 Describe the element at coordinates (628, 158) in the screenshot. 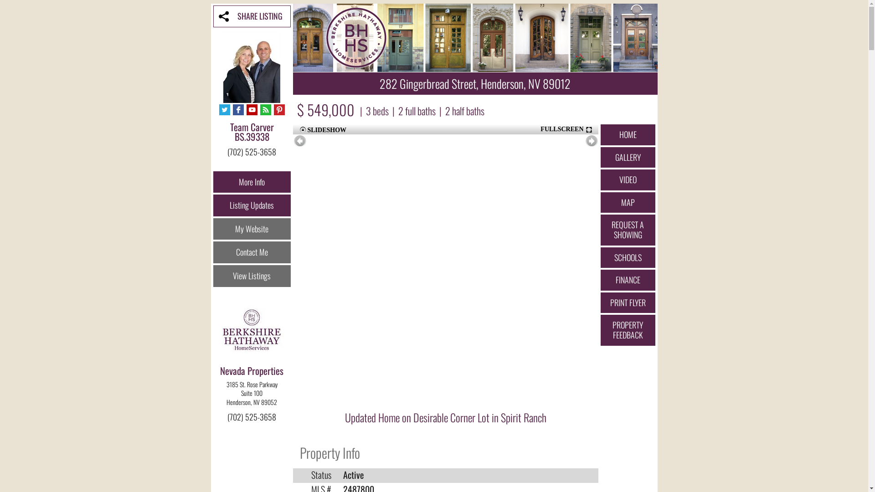

I see `GALLERY` at that location.